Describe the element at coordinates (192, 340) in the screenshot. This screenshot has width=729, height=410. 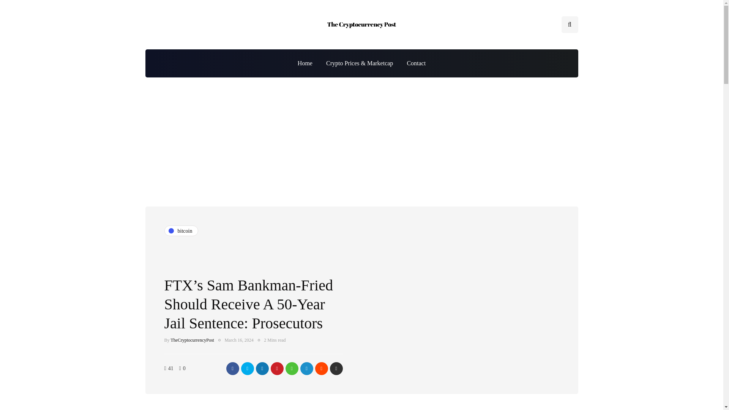
I see `Posts by TheCryptocurrencyPost` at that location.